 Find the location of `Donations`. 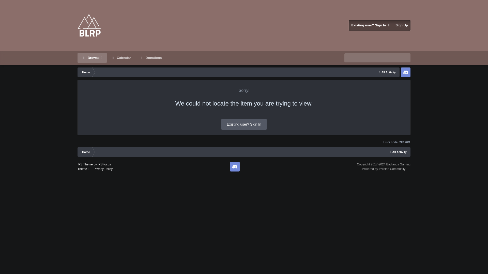

Donations is located at coordinates (151, 58).